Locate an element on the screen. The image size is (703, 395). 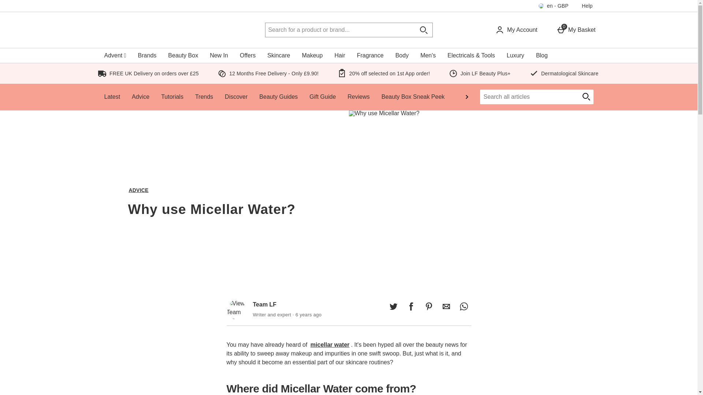
Search Articles is located at coordinates (529, 97).